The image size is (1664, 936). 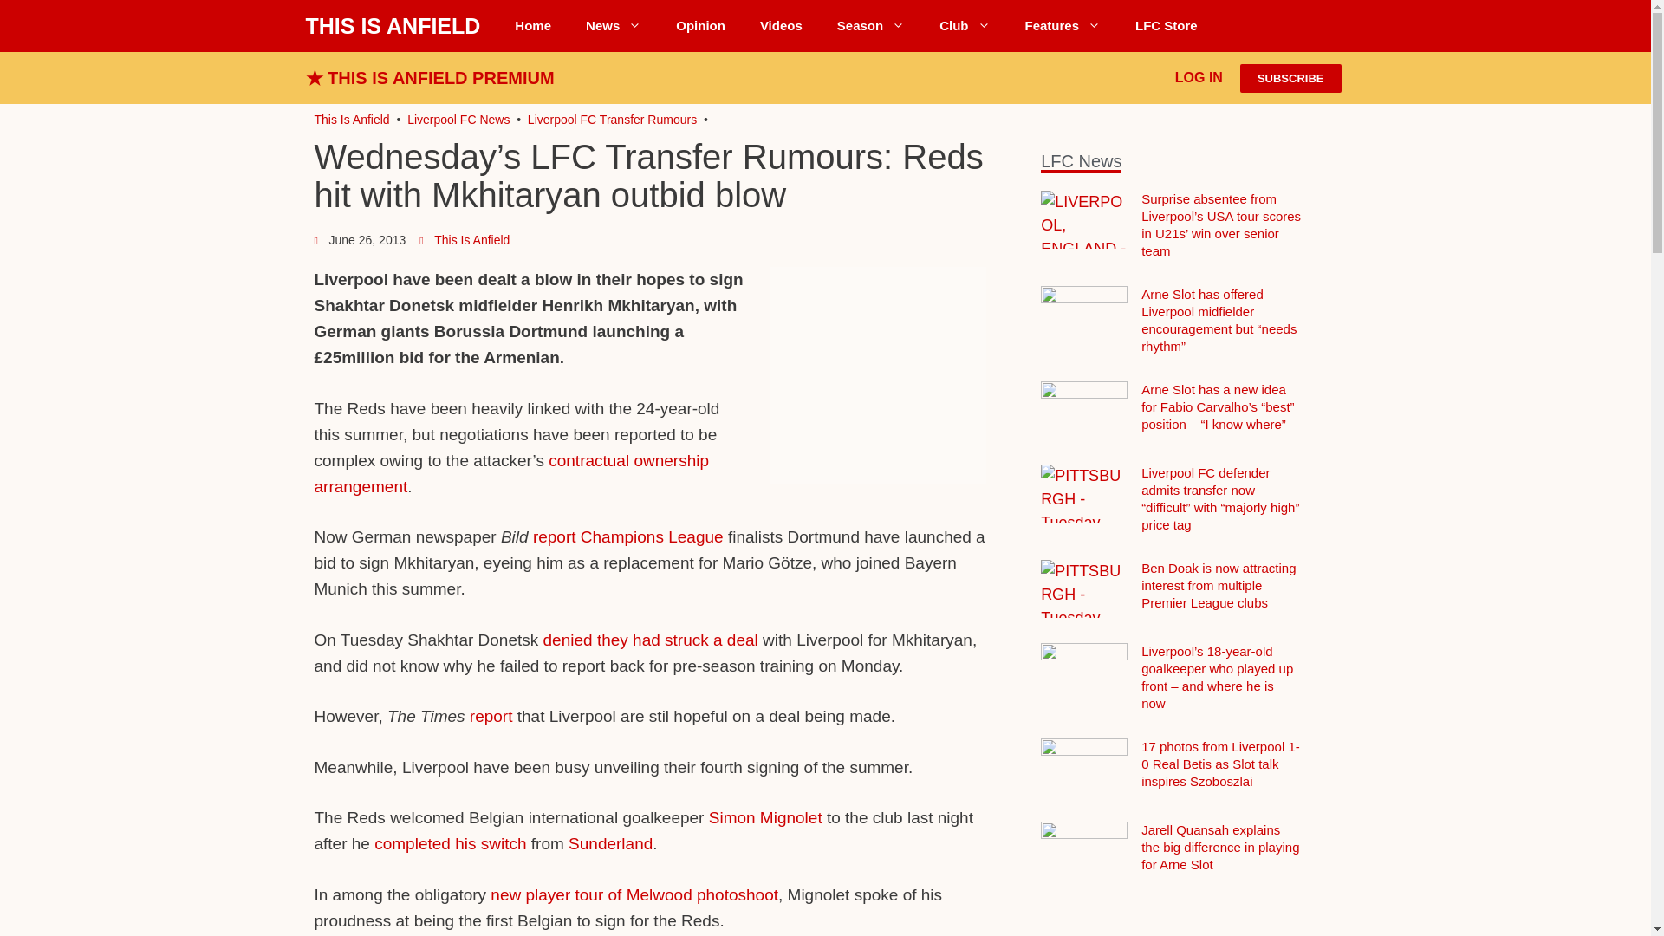 What do you see at coordinates (1063, 26) in the screenshot?
I see `Liverpool FC Features` at bounding box center [1063, 26].